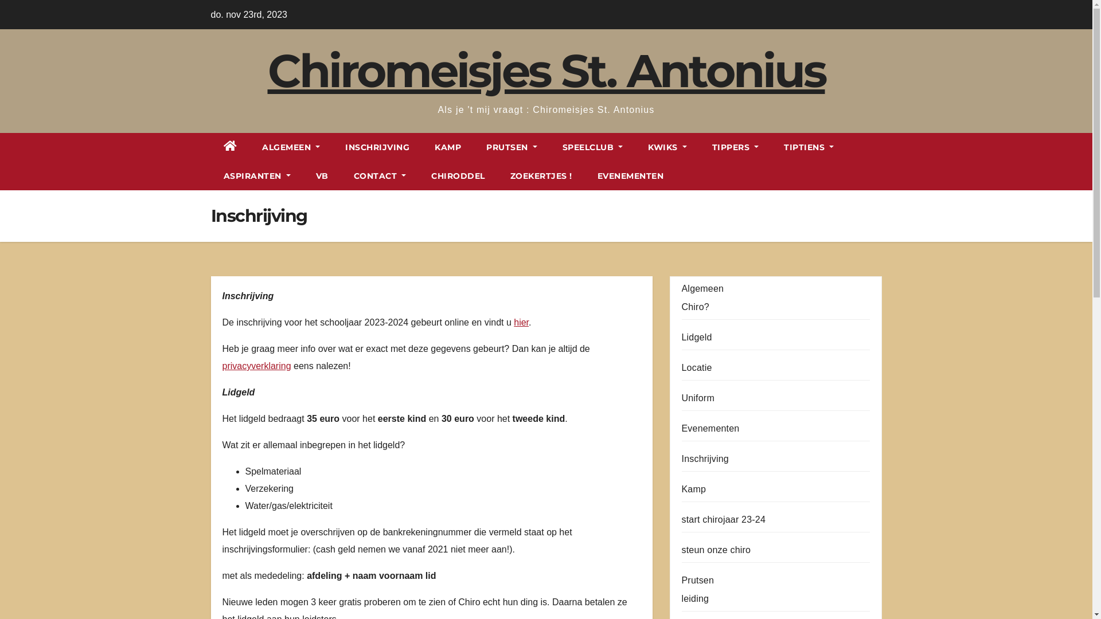 This screenshot has width=1101, height=619. Describe the element at coordinates (697, 580) in the screenshot. I see `Prutsen` at that location.